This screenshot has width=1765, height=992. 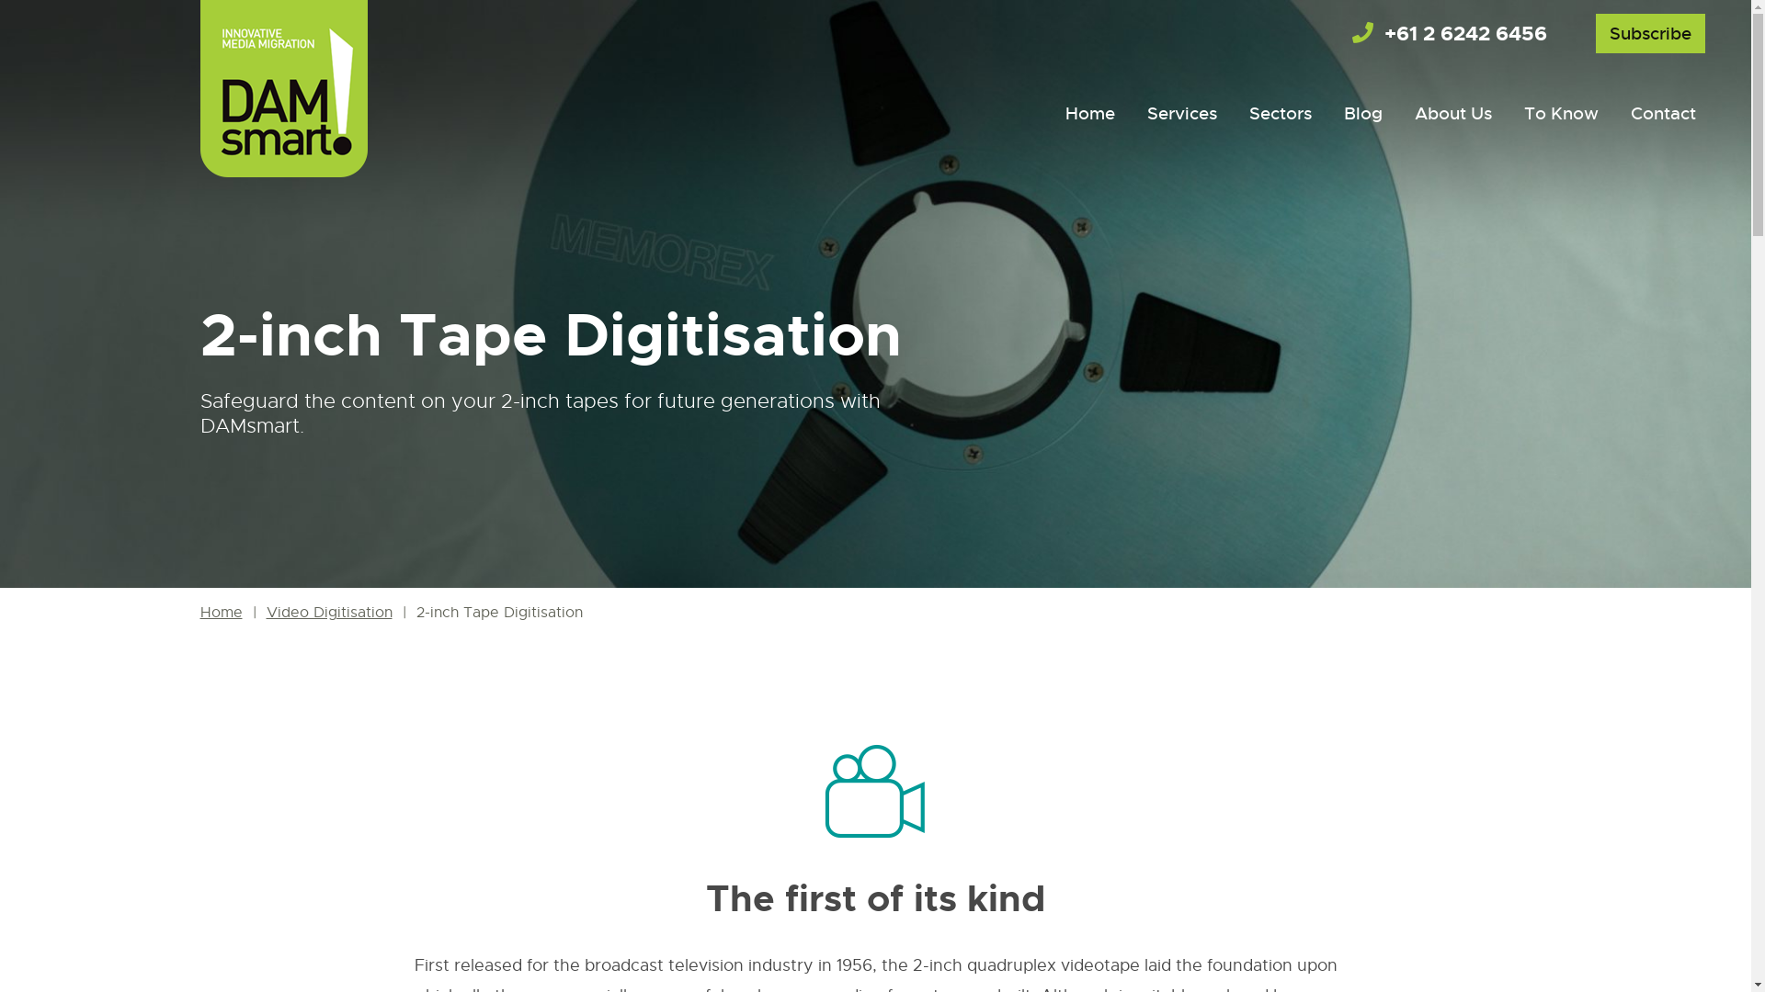 What do you see at coordinates (1664, 116) in the screenshot?
I see `Contact` at bounding box center [1664, 116].